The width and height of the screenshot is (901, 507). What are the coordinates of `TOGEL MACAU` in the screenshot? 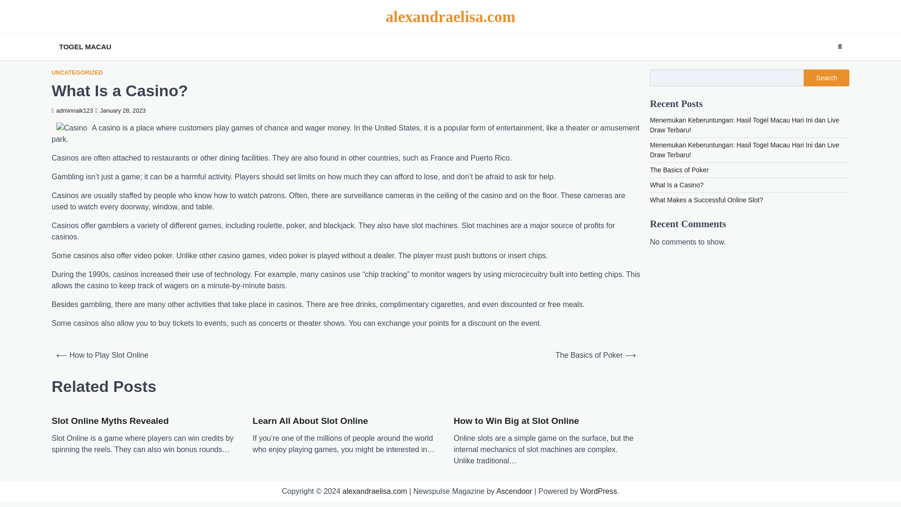 It's located at (85, 47).